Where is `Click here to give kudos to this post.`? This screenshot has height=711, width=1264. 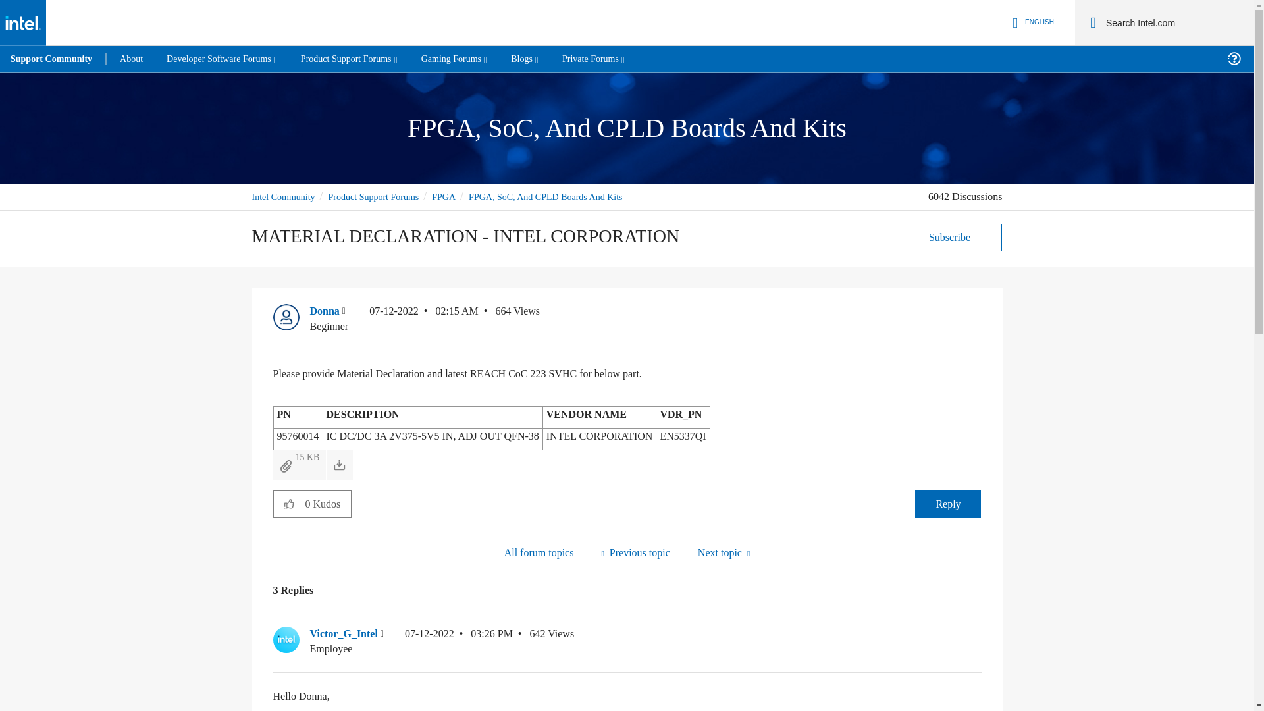
Click here to give kudos to this post. is located at coordinates (289, 504).